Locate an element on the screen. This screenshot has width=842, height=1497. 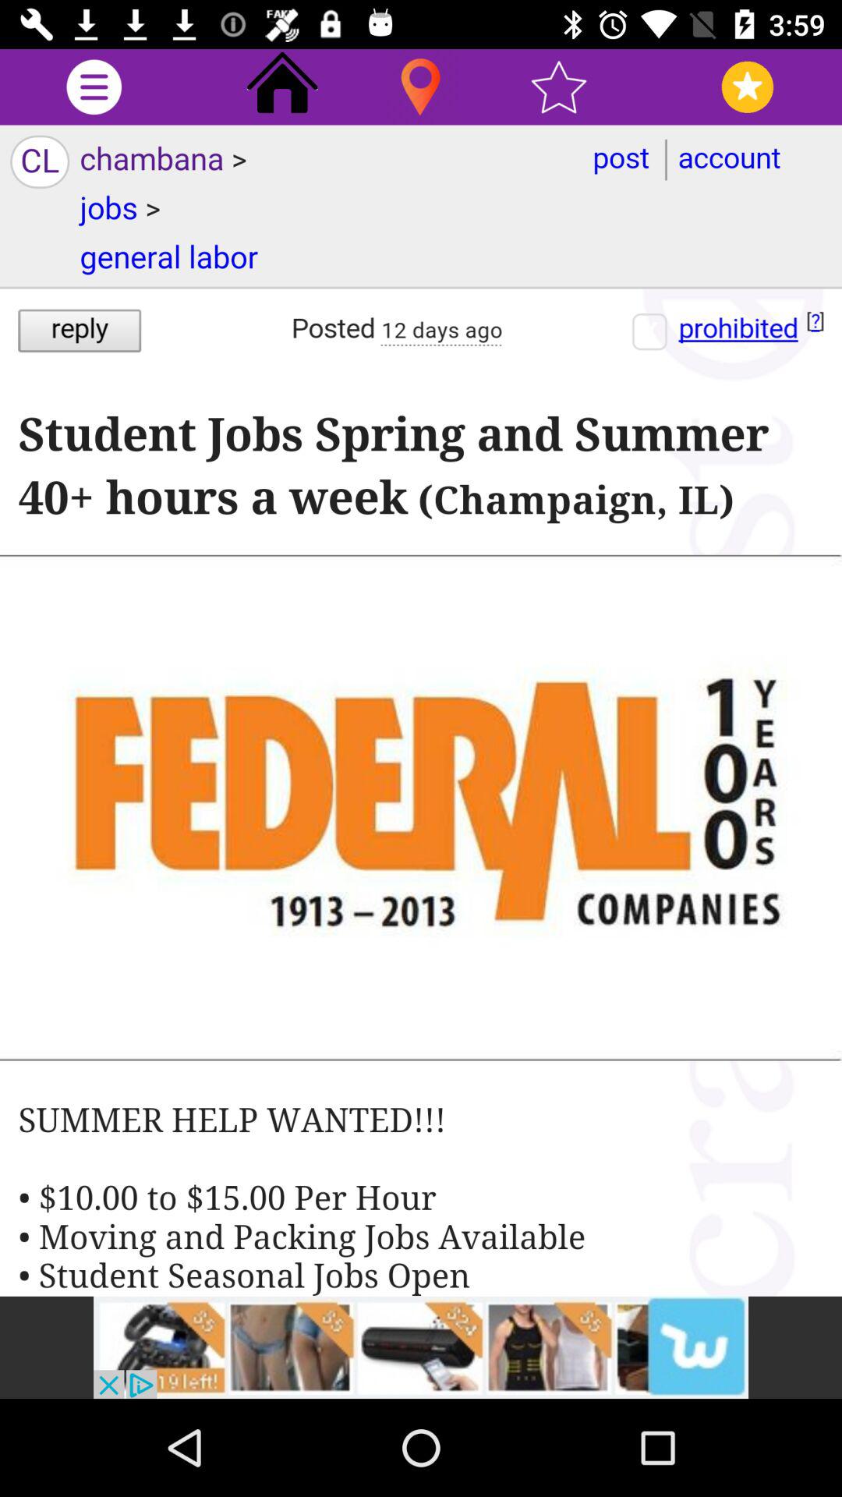
add favorite is located at coordinates (558, 87).